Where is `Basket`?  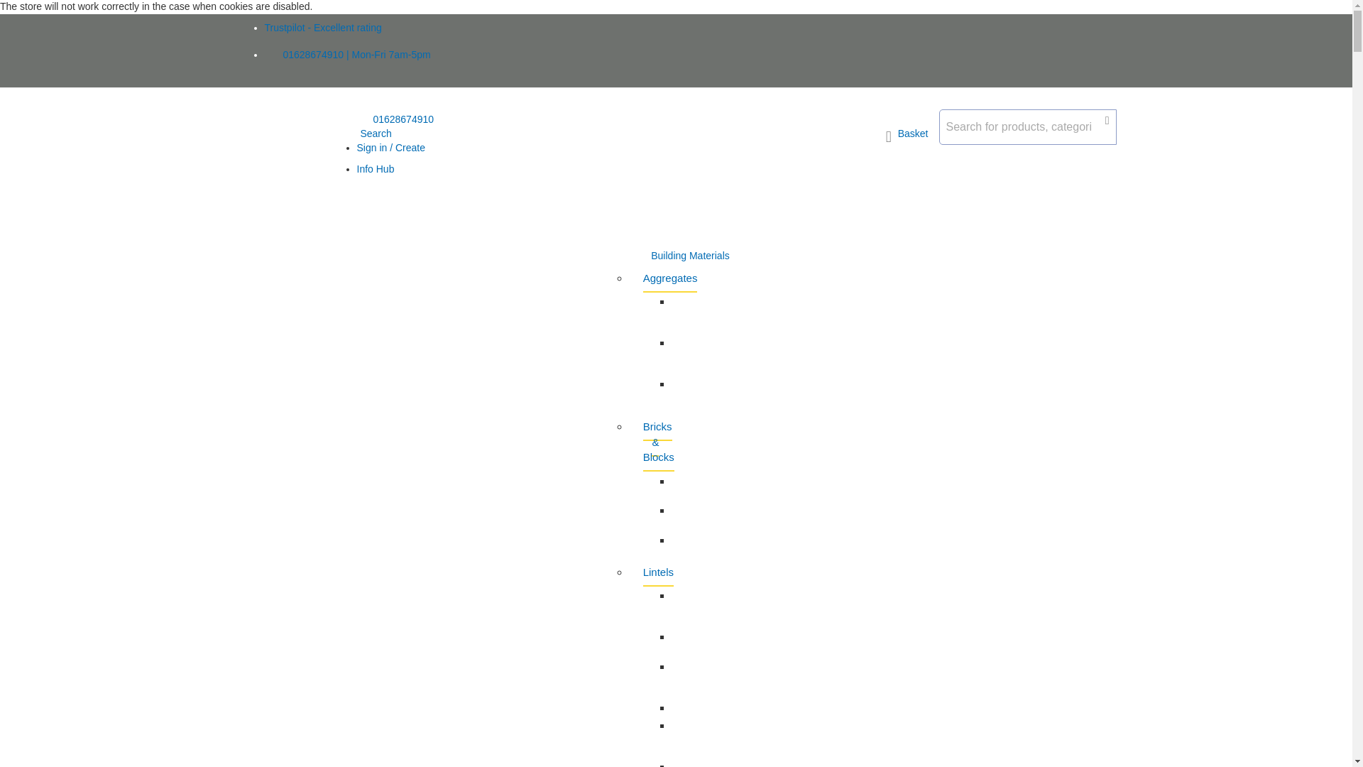
Basket is located at coordinates (907, 137).